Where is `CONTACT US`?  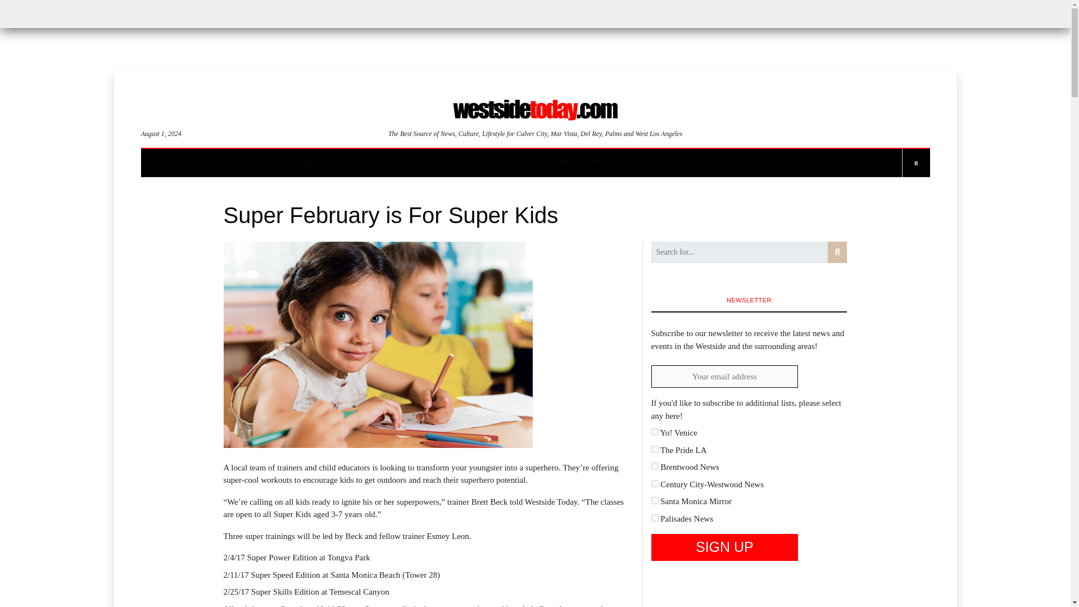 CONTACT US is located at coordinates (514, 163).